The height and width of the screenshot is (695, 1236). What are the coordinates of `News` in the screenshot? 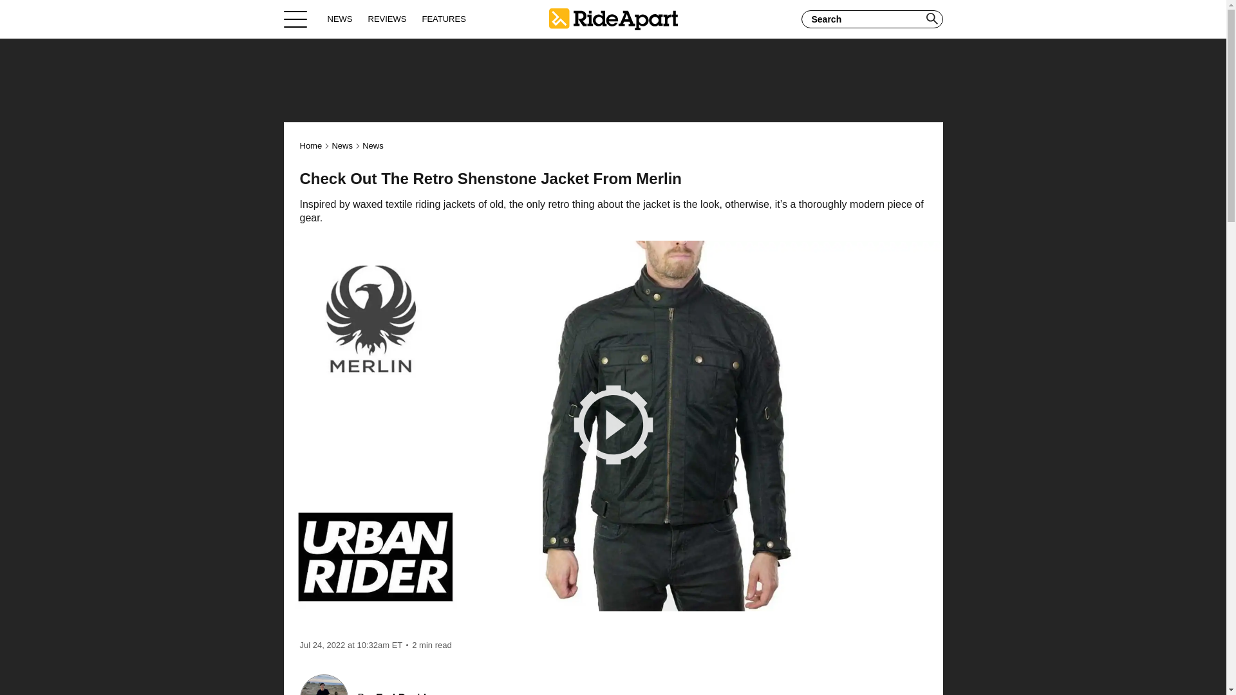 It's located at (372, 145).